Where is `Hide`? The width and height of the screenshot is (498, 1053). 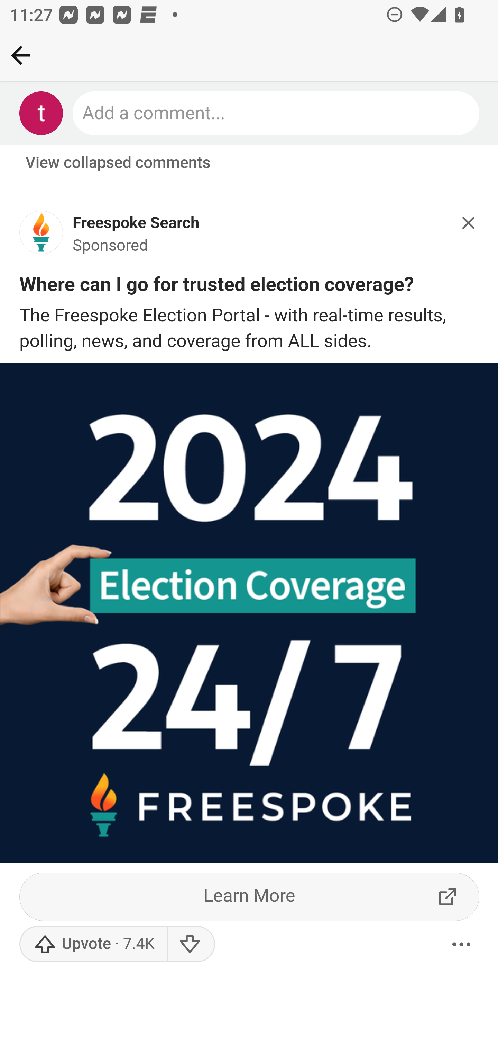 Hide is located at coordinates (469, 223).